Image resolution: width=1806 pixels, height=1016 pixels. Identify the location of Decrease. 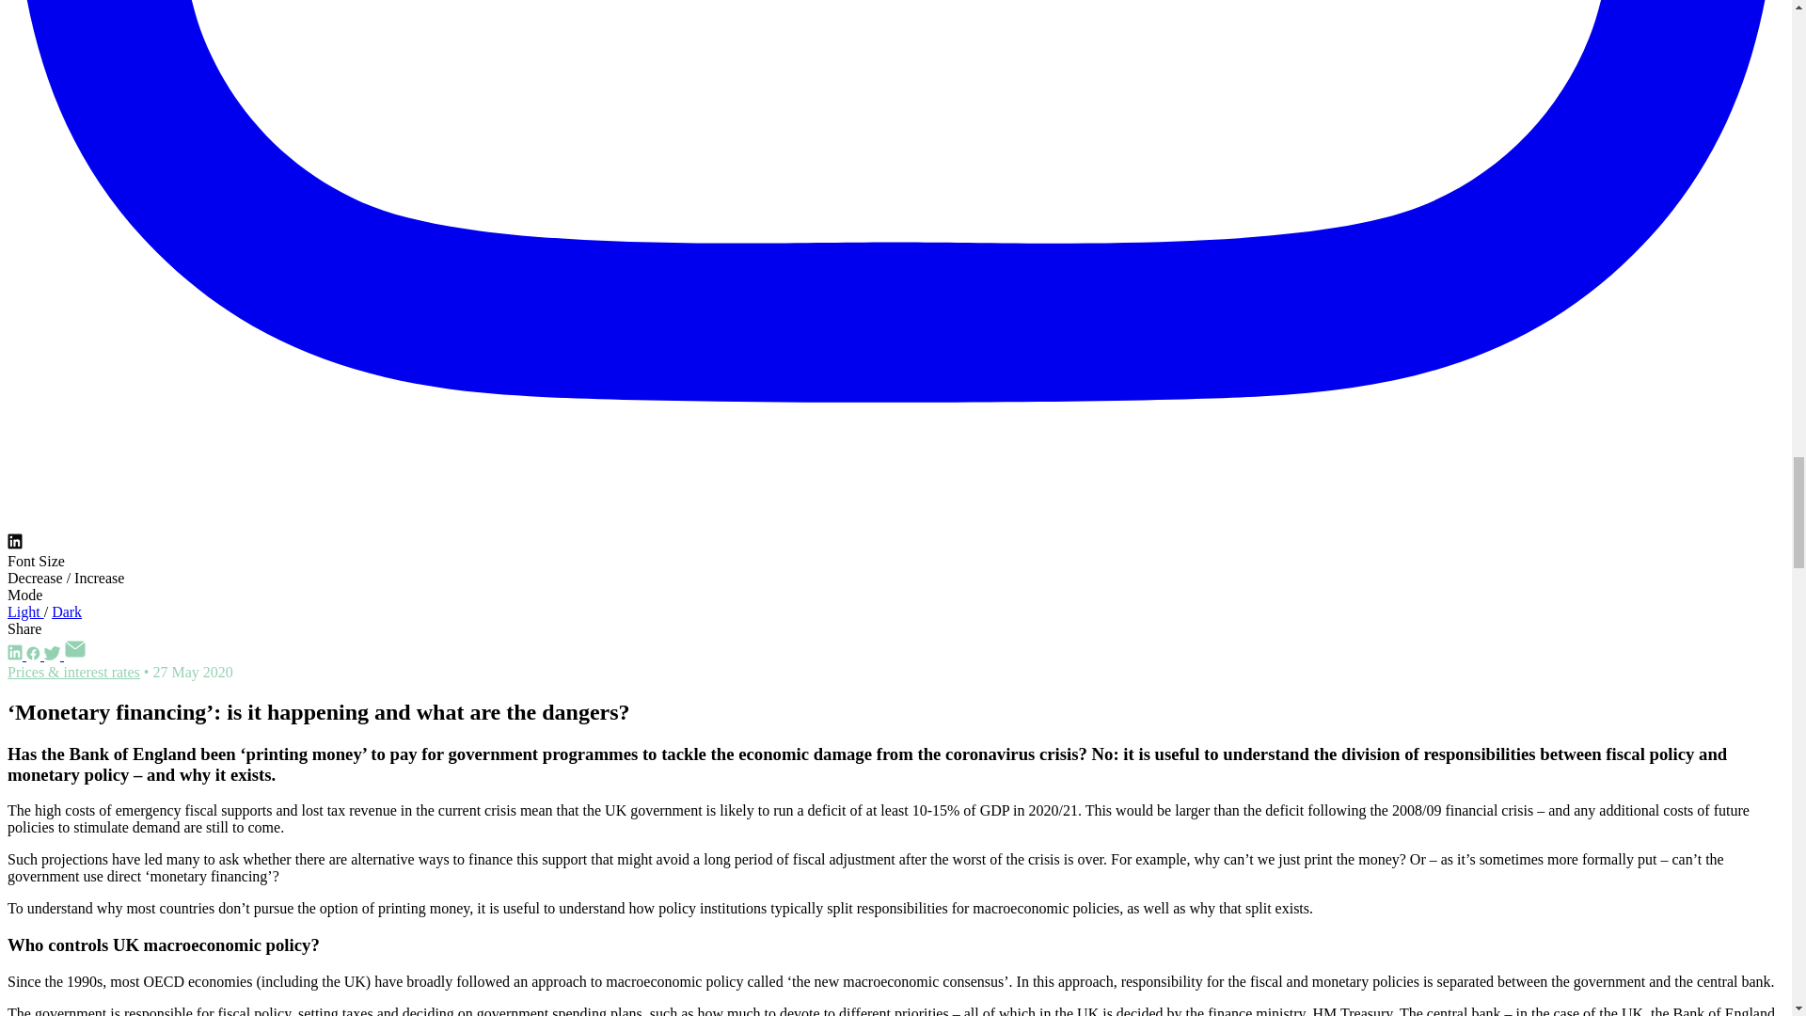
(37, 578).